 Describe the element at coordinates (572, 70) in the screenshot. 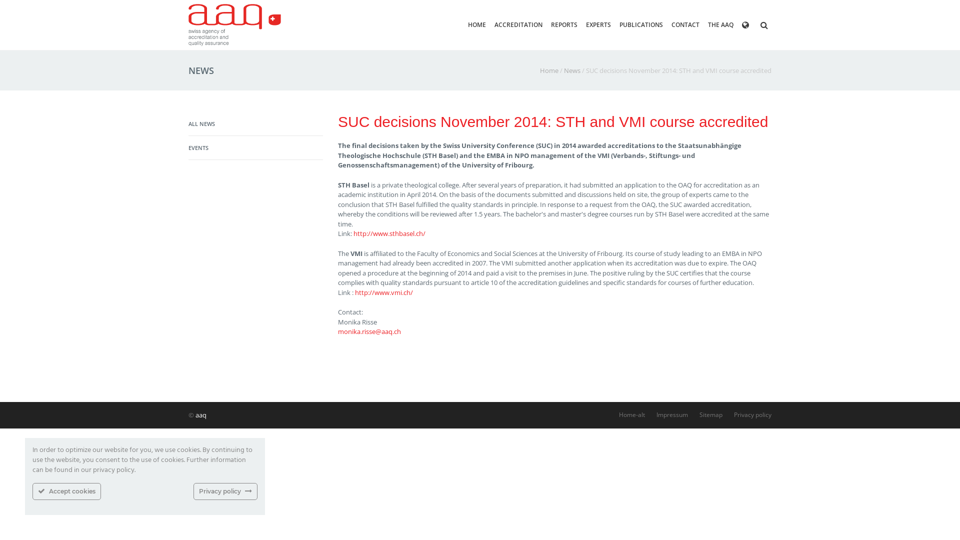

I see `News` at that location.